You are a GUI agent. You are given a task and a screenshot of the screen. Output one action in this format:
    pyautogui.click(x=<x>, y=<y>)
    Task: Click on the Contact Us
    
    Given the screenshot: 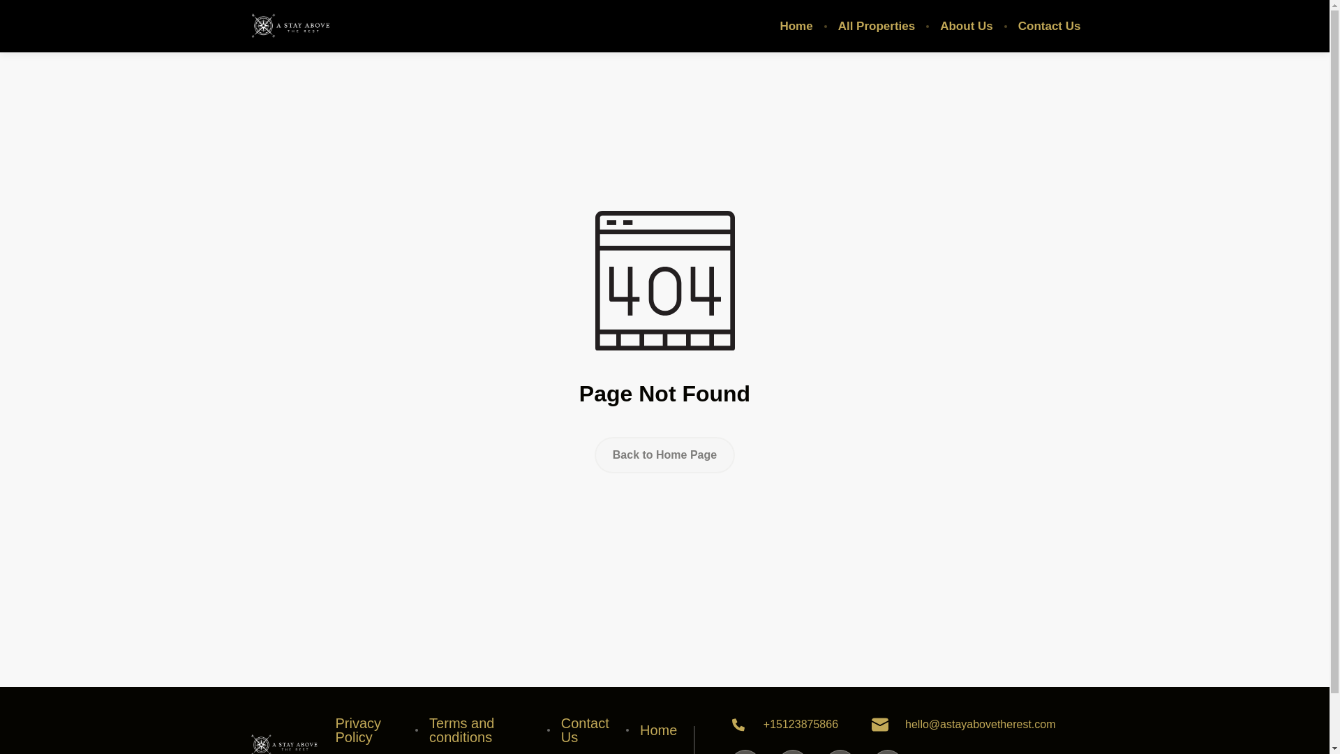 What is the action you would take?
    pyautogui.click(x=1050, y=27)
    